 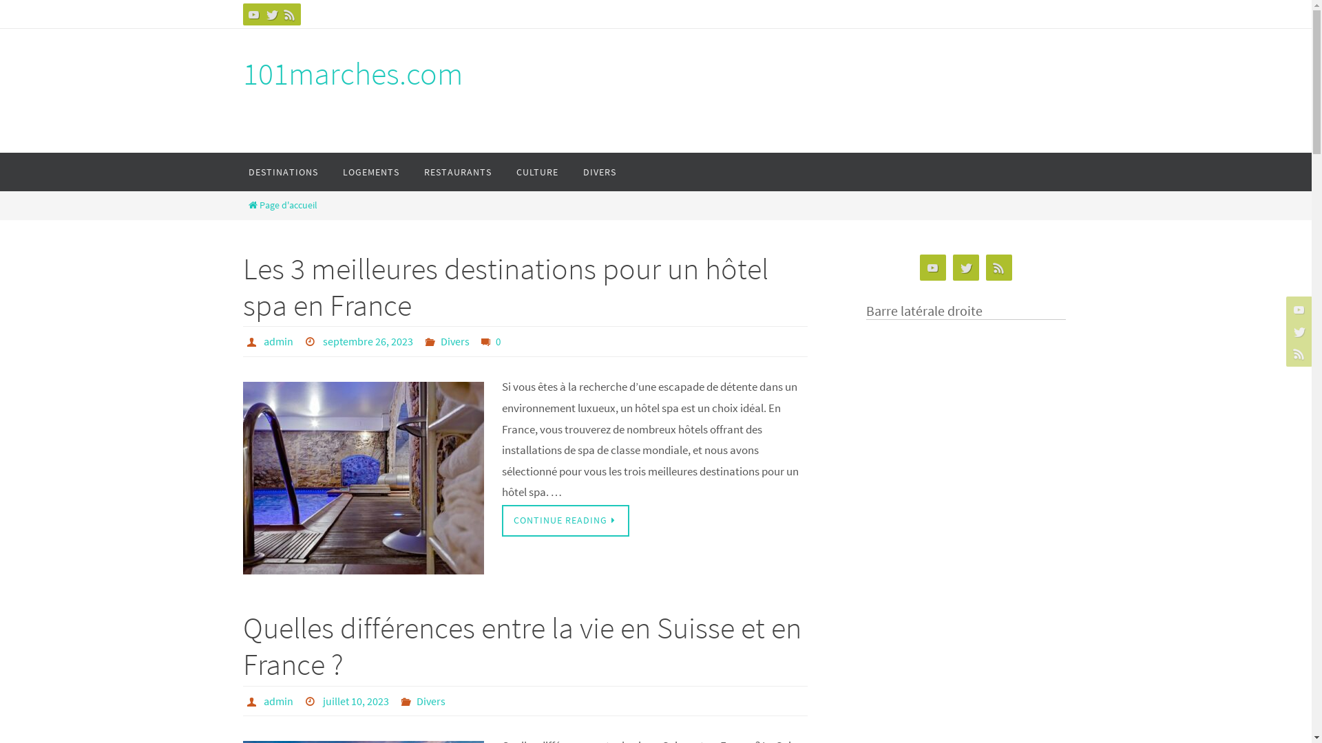 I want to click on YouTube, so click(x=1297, y=310).